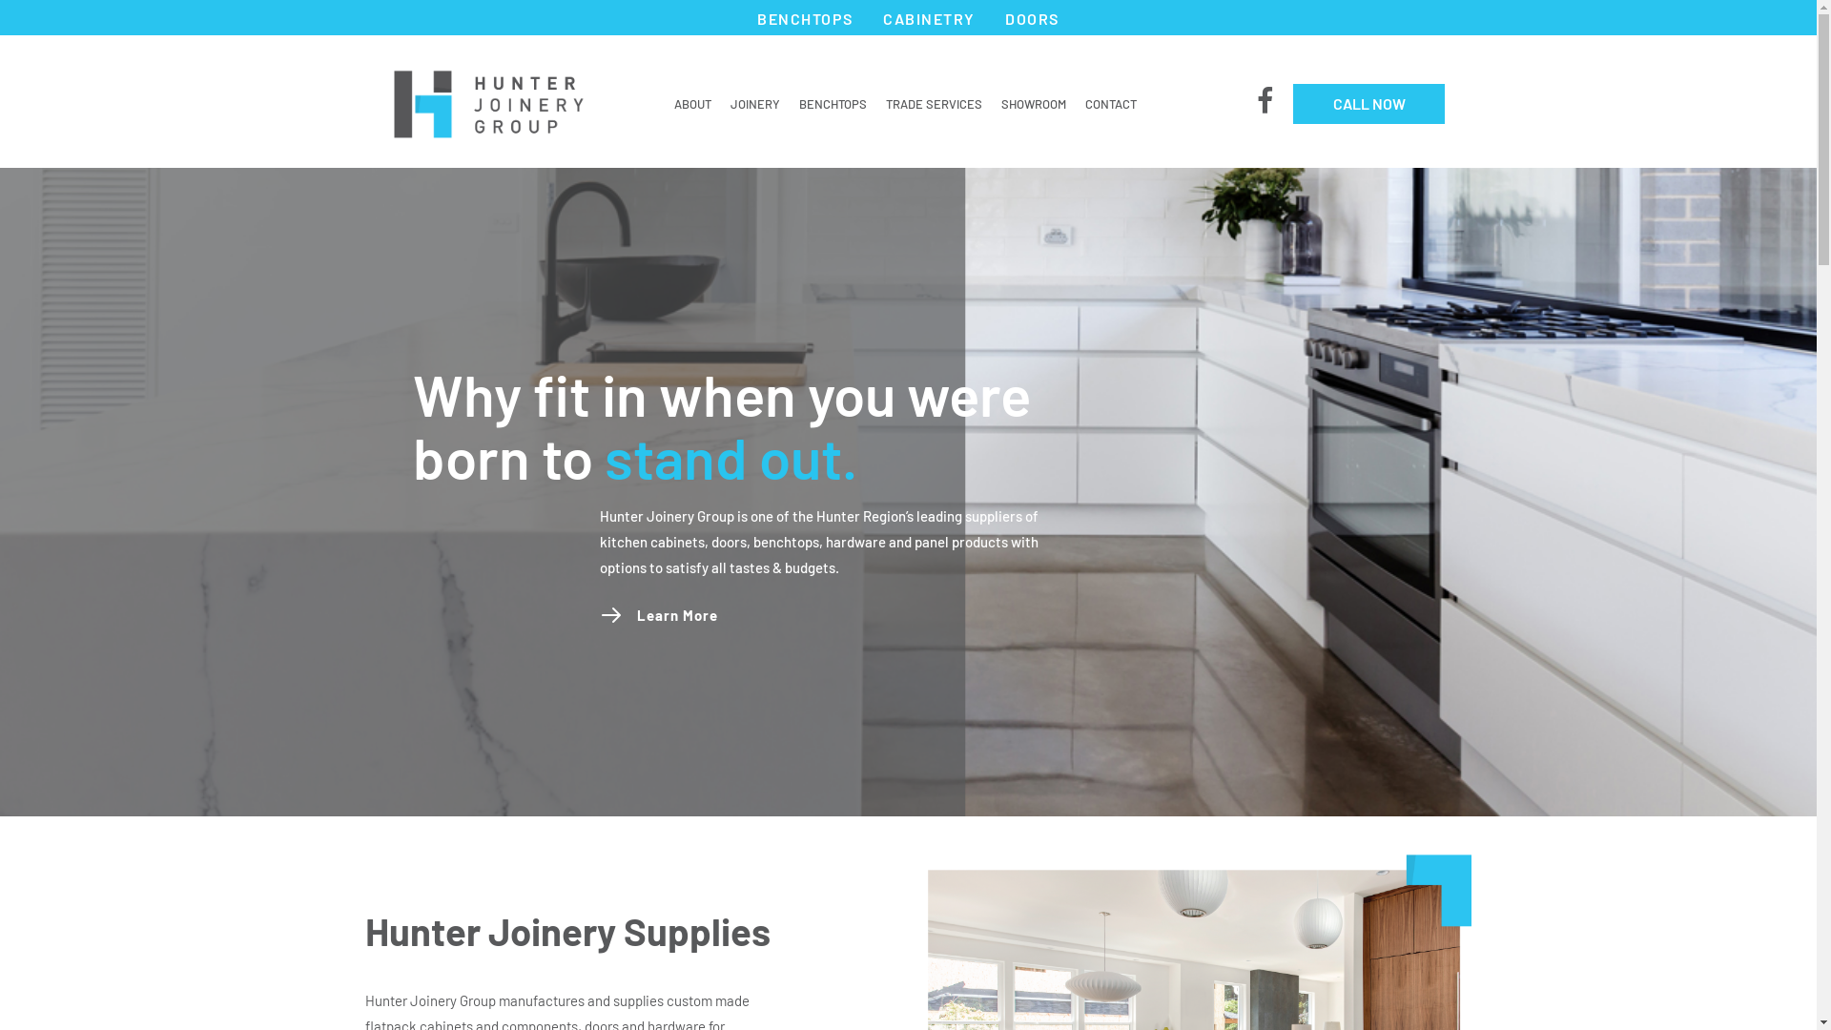 Image resolution: width=1831 pixels, height=1030 pixels. I want to click on SHOWROOM, so click(1034, 105).